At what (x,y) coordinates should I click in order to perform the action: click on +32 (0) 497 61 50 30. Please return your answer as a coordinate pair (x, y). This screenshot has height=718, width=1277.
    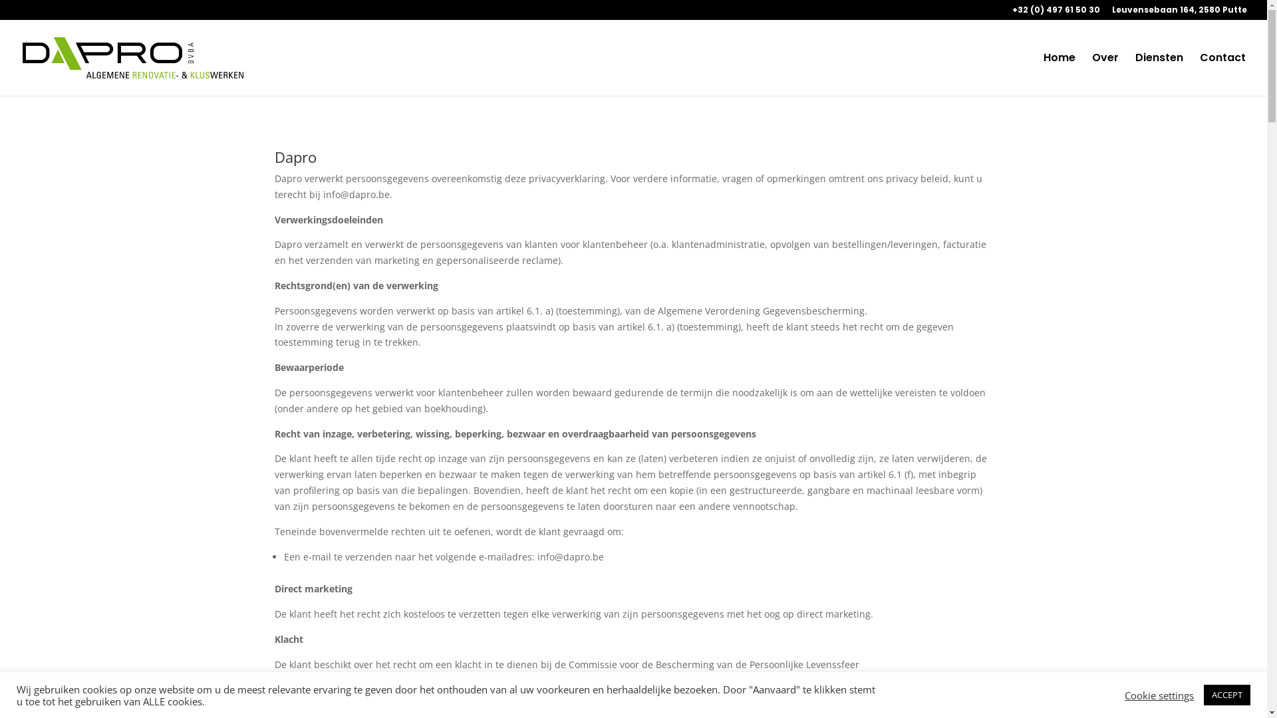
    Looking at the image, I should click on (1056, 13).